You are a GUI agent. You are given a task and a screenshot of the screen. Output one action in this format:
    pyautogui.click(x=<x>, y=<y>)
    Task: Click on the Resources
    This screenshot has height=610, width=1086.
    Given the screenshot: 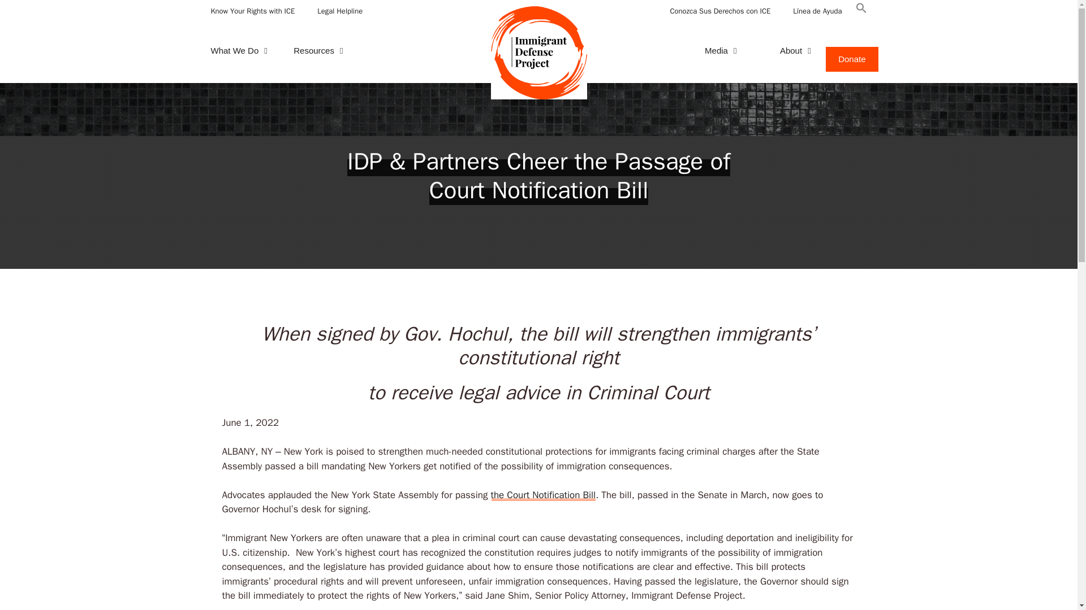 What is the action you would take?
    pyautogui.click(x=320, y=51)
    